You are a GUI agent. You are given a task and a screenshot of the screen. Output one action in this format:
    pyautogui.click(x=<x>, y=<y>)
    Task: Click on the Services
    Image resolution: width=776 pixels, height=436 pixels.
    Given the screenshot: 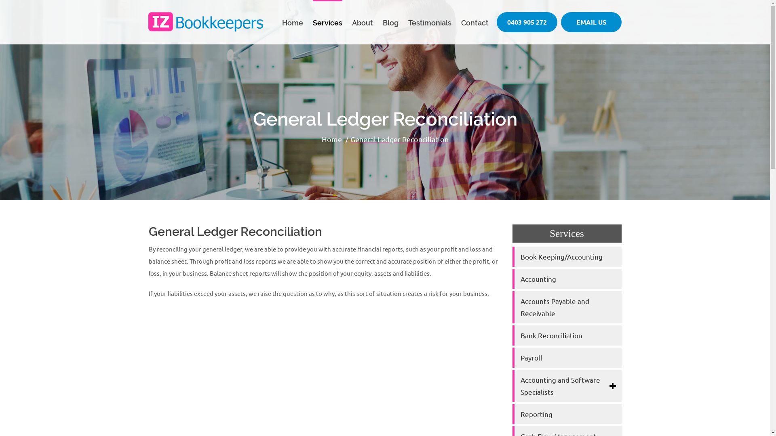 What is the action you would take?
    pyautogui.click(x=327, y=22)
    